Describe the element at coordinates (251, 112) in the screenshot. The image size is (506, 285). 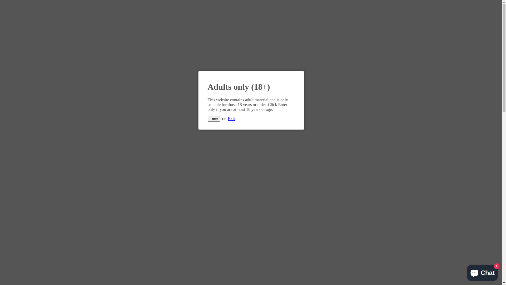
I see `Ayad` at that location.